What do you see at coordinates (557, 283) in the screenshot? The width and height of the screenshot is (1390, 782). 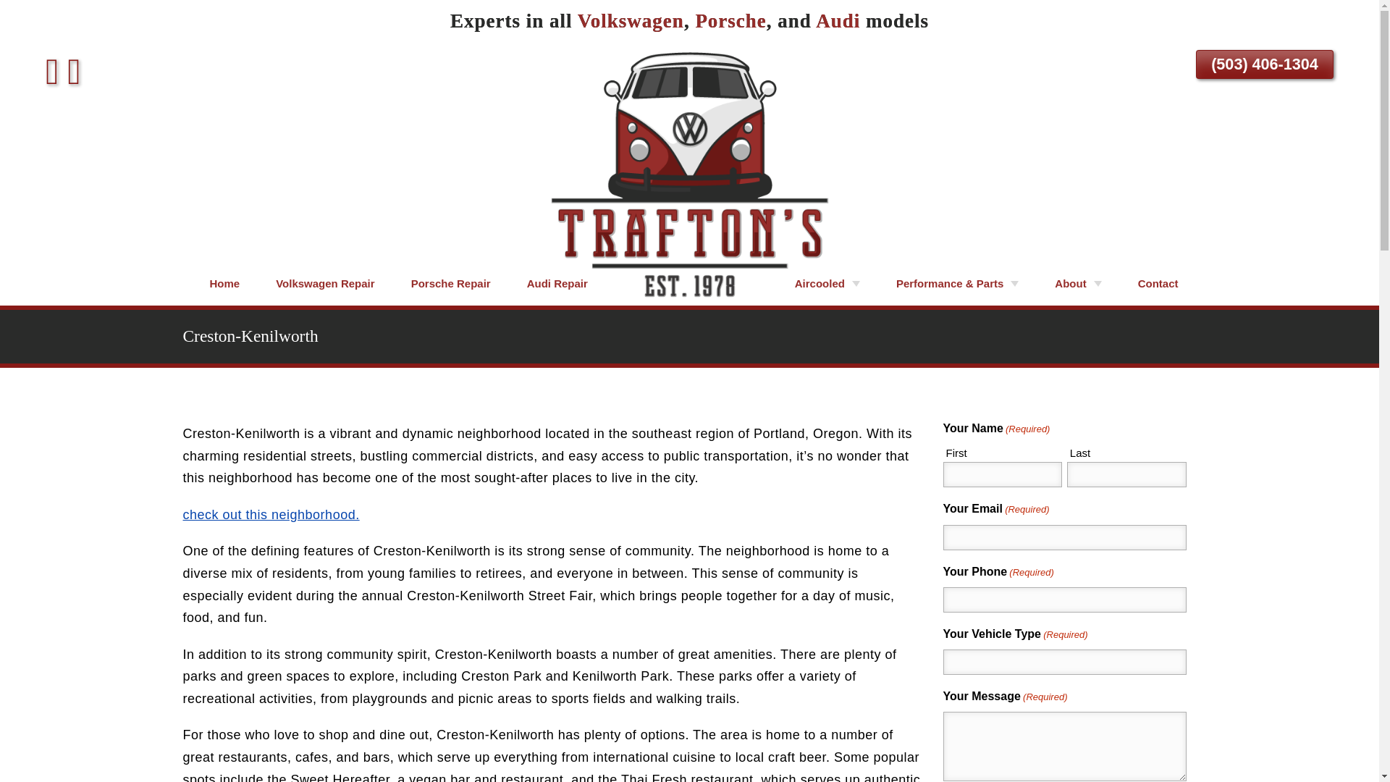 I see `Audi Repair` at bounding box center [557, 283].